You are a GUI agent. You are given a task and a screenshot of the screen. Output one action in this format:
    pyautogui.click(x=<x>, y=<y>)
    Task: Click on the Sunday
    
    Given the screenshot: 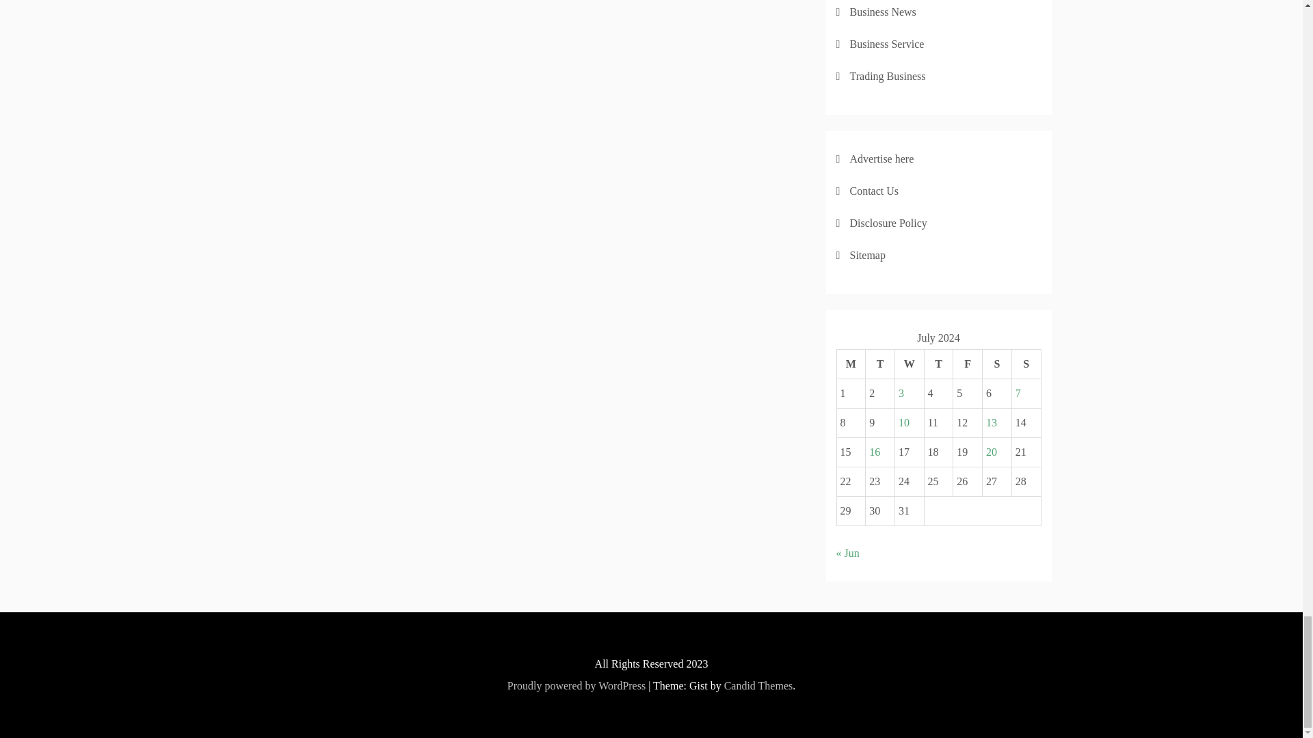 What is the action you would take?
    pyautogui.click(x=1026, y=364)
    